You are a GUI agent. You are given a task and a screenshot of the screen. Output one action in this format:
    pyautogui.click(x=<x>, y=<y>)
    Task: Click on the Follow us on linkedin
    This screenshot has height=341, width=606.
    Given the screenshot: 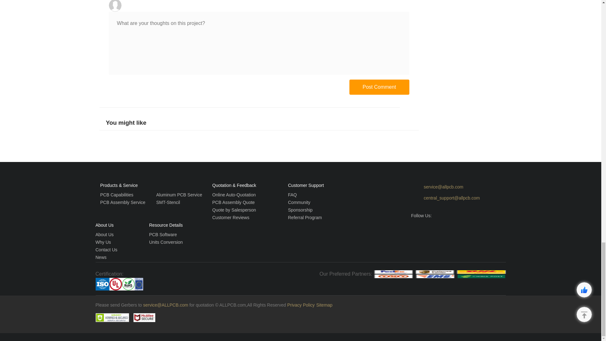 What is the action you would take?
    pyautogui.click(x=463, y=227)
    